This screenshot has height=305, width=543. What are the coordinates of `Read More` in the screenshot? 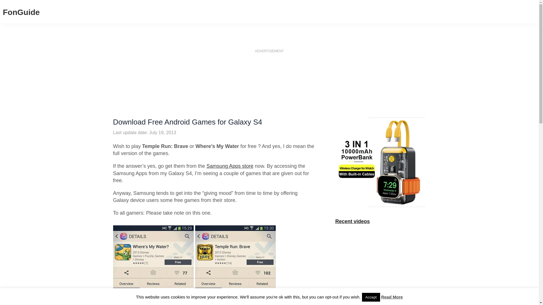 It's located at (392, 297).